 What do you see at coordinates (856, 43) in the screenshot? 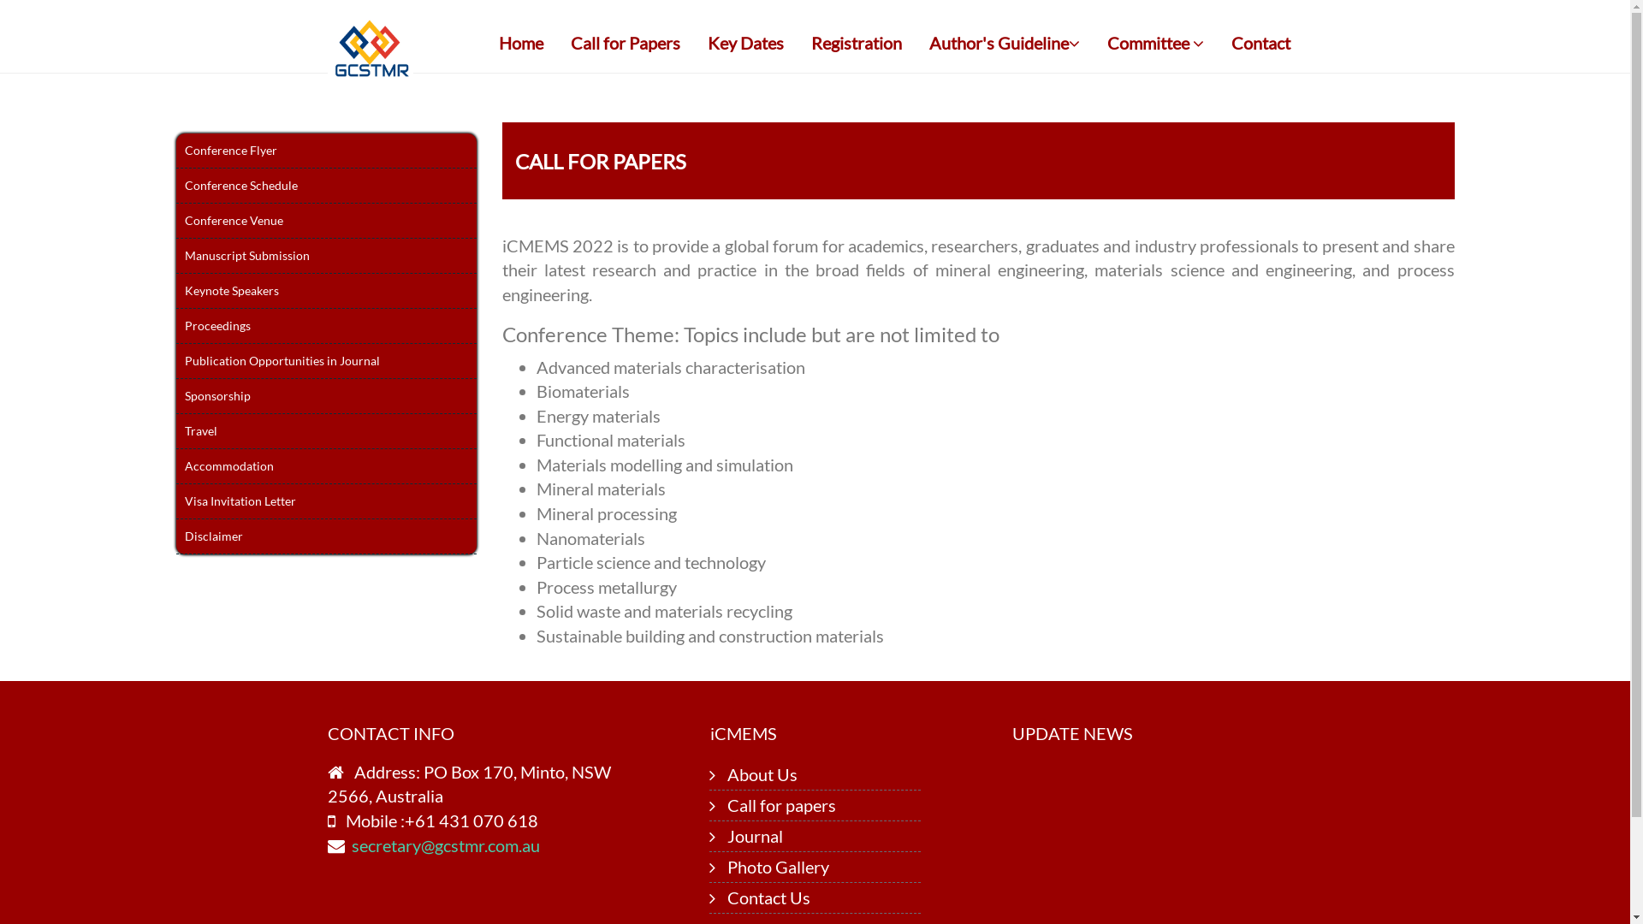
I see `Registration` at bounding box center [856, 43].